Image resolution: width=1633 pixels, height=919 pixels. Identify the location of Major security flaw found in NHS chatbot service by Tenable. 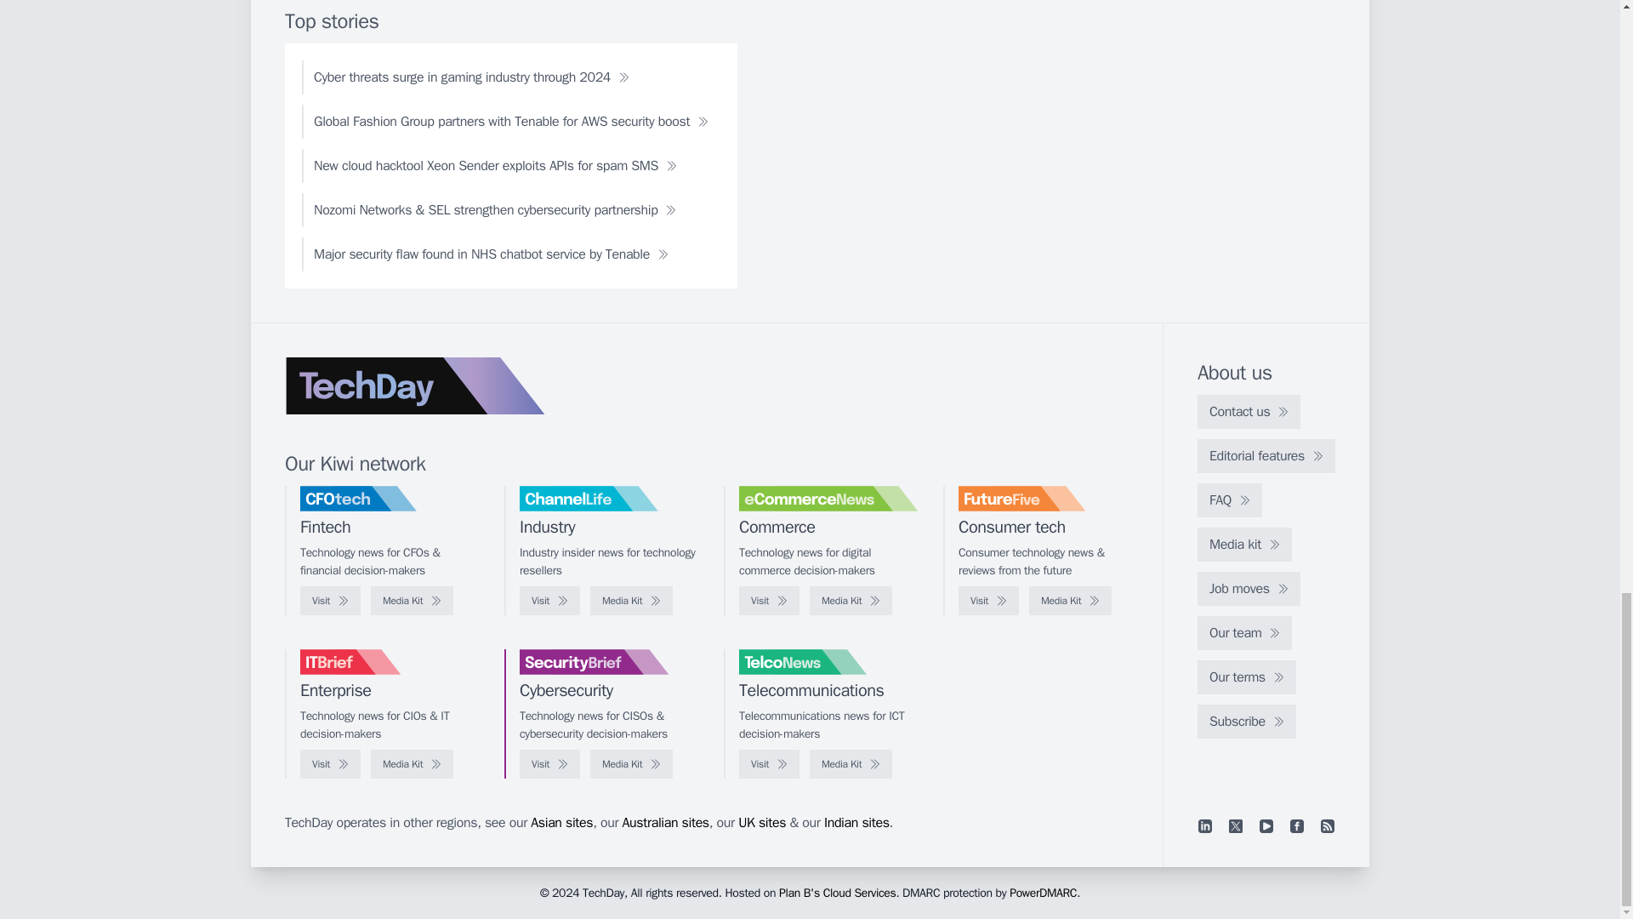
(492, 254).